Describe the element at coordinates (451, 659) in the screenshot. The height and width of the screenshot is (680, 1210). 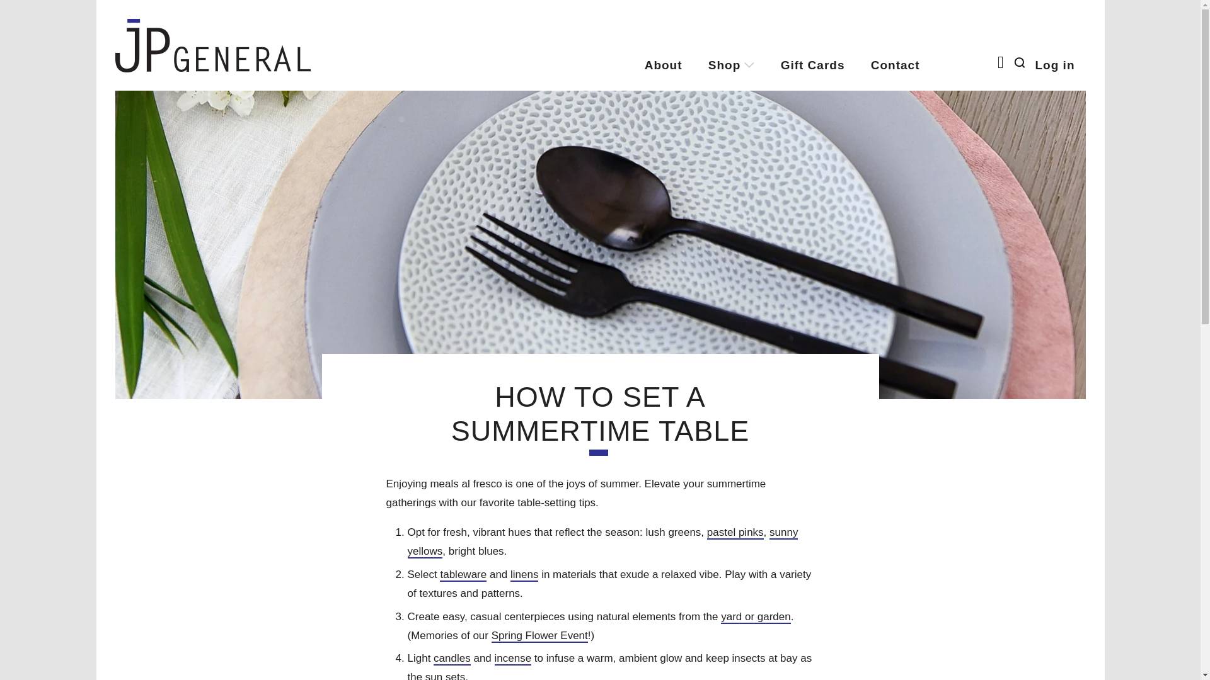
I see `JP General Daydream Candle` at that location.